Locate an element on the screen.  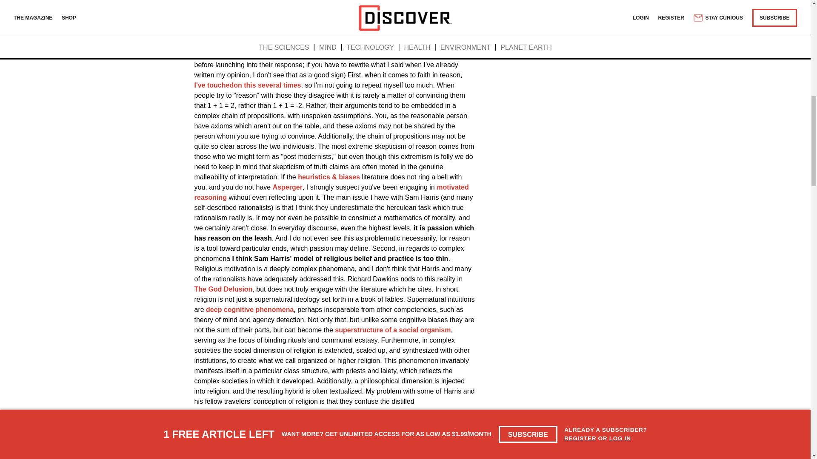
superstructure of a social organism is located at coordinates (393, 330).